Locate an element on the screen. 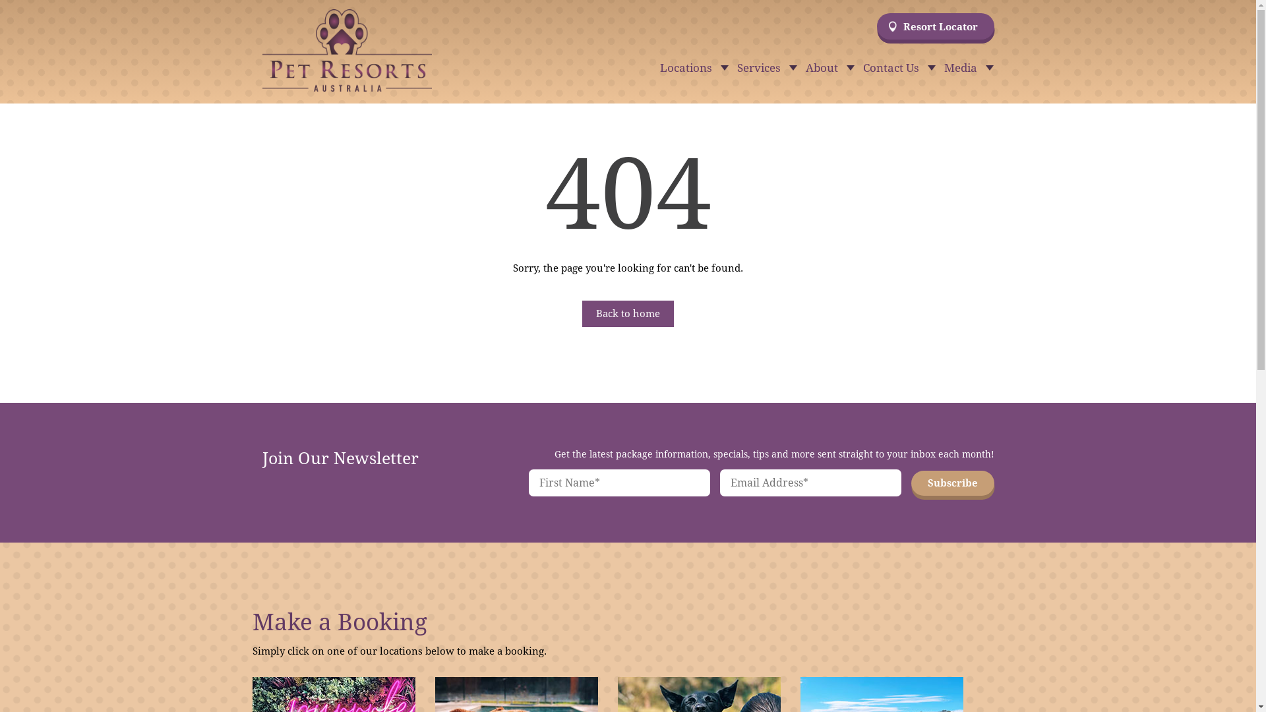 This screenshot has width=1266, height=712. About is located at coordinates (828, 69).